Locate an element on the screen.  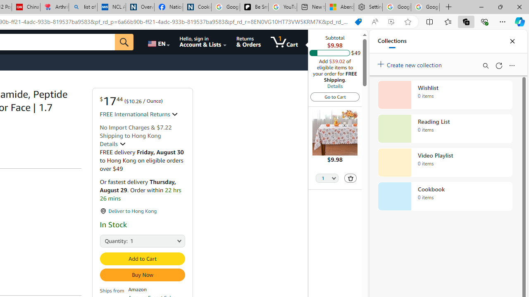
Refresh is located at coordinates (498, 65).